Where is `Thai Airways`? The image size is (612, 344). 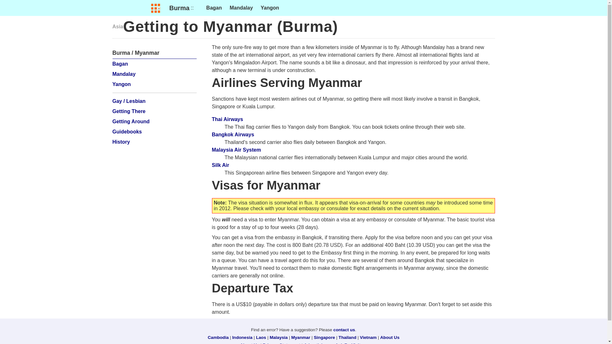
Thai Airways is located at coordinates (227, 119).